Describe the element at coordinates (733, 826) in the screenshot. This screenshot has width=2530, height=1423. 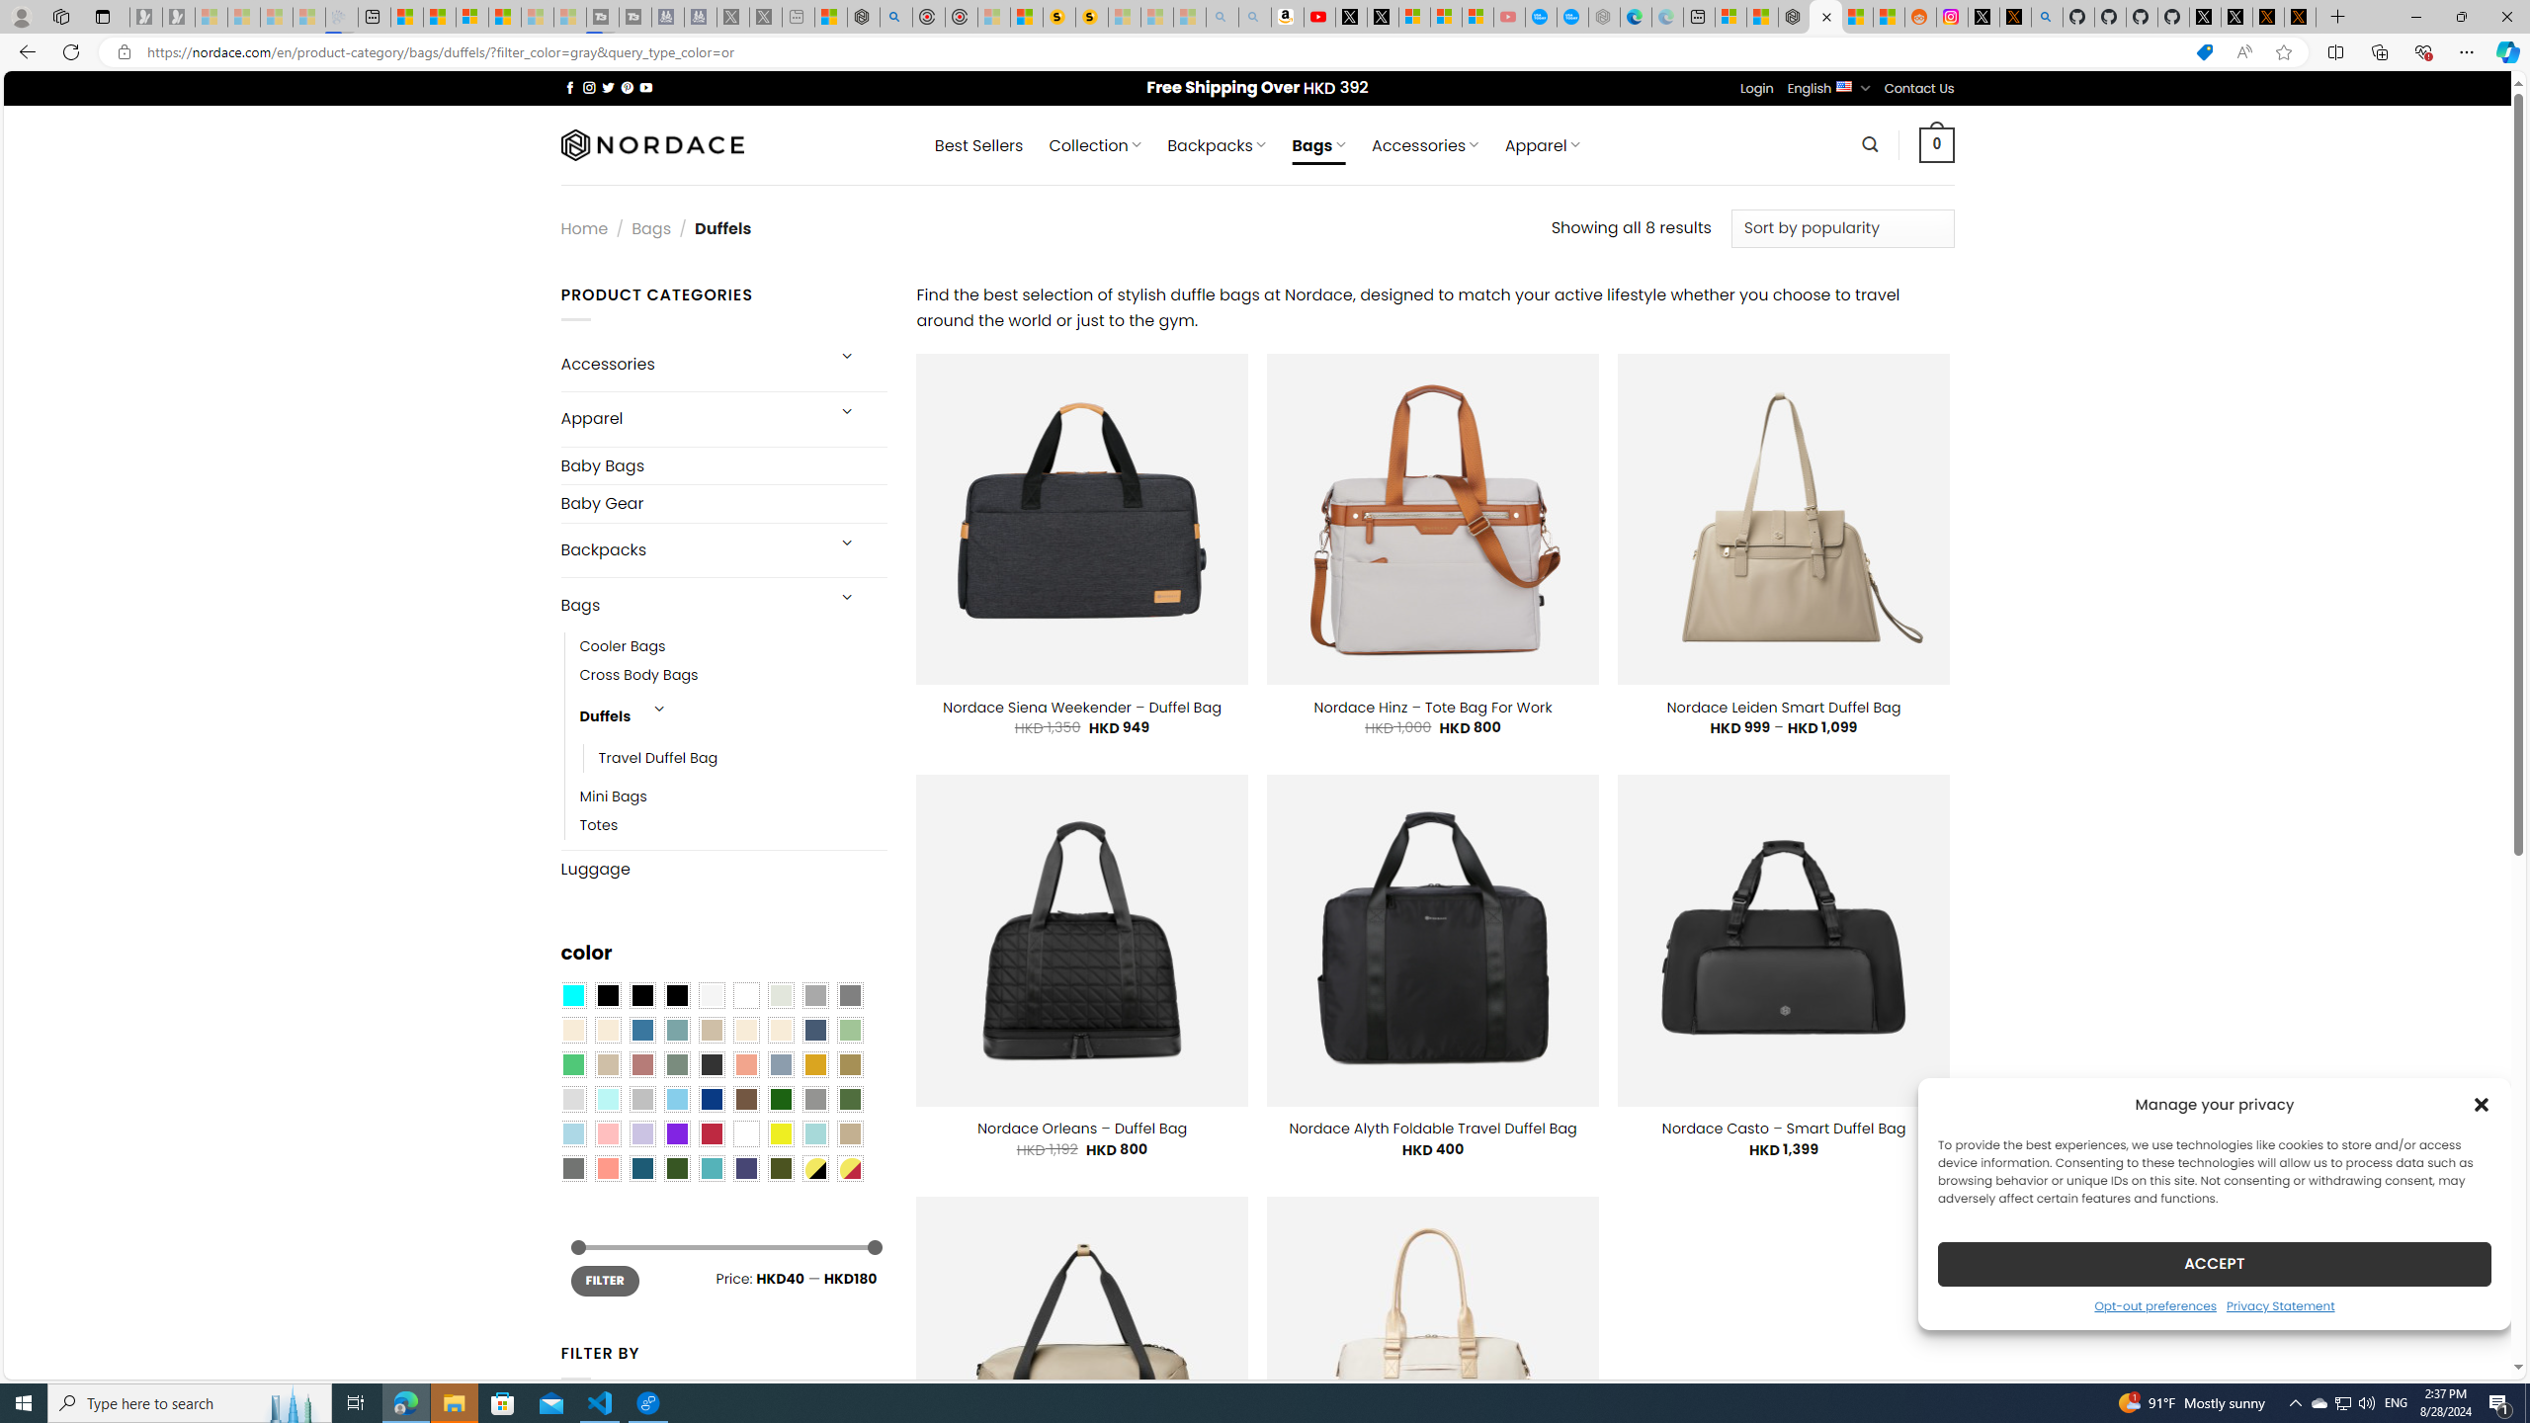
I see `Totes` at that location.